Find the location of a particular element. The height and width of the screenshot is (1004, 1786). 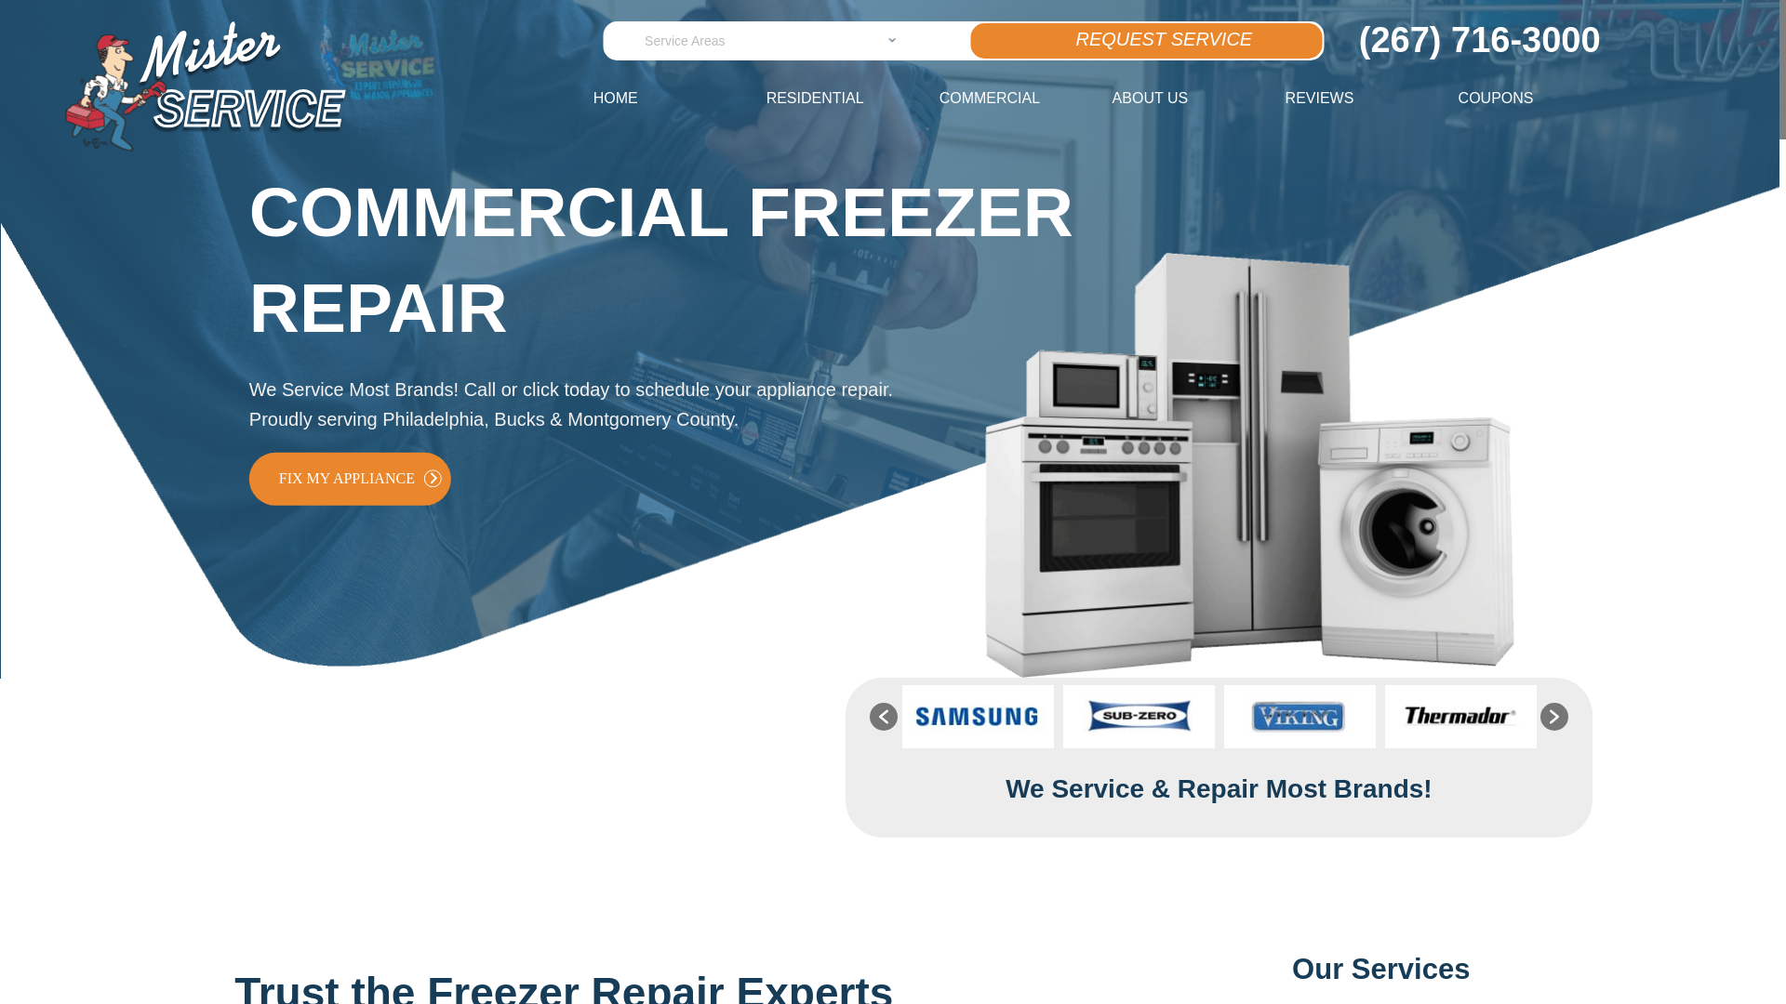

FIX MY APPLIANCE is located at coordinates (350, 479).